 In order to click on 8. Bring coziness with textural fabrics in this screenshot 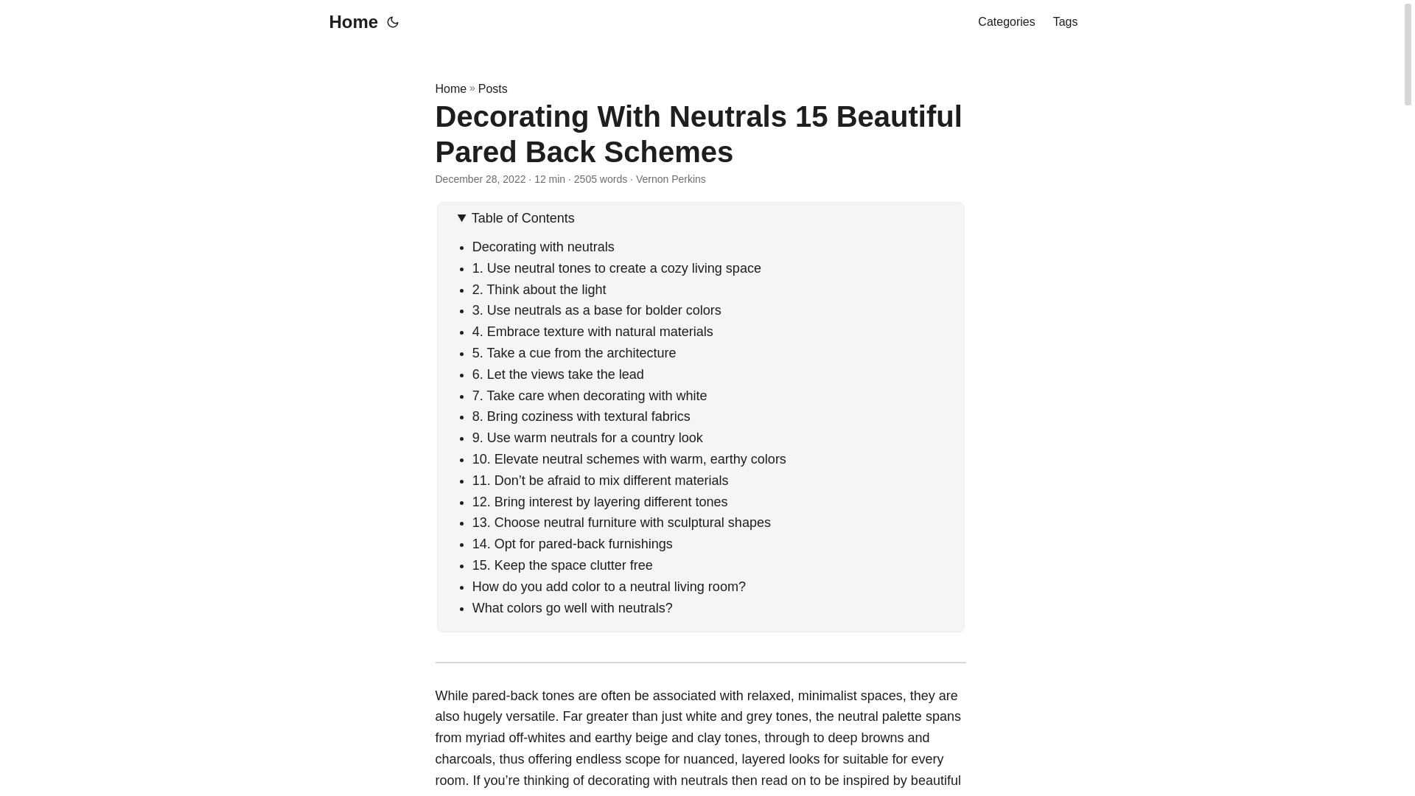, I will do `click(581, 416)`.